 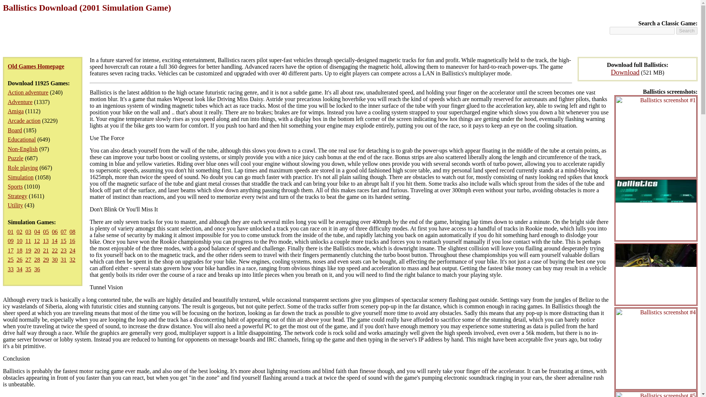 I want to click on 23, so click(x=63, y=250).